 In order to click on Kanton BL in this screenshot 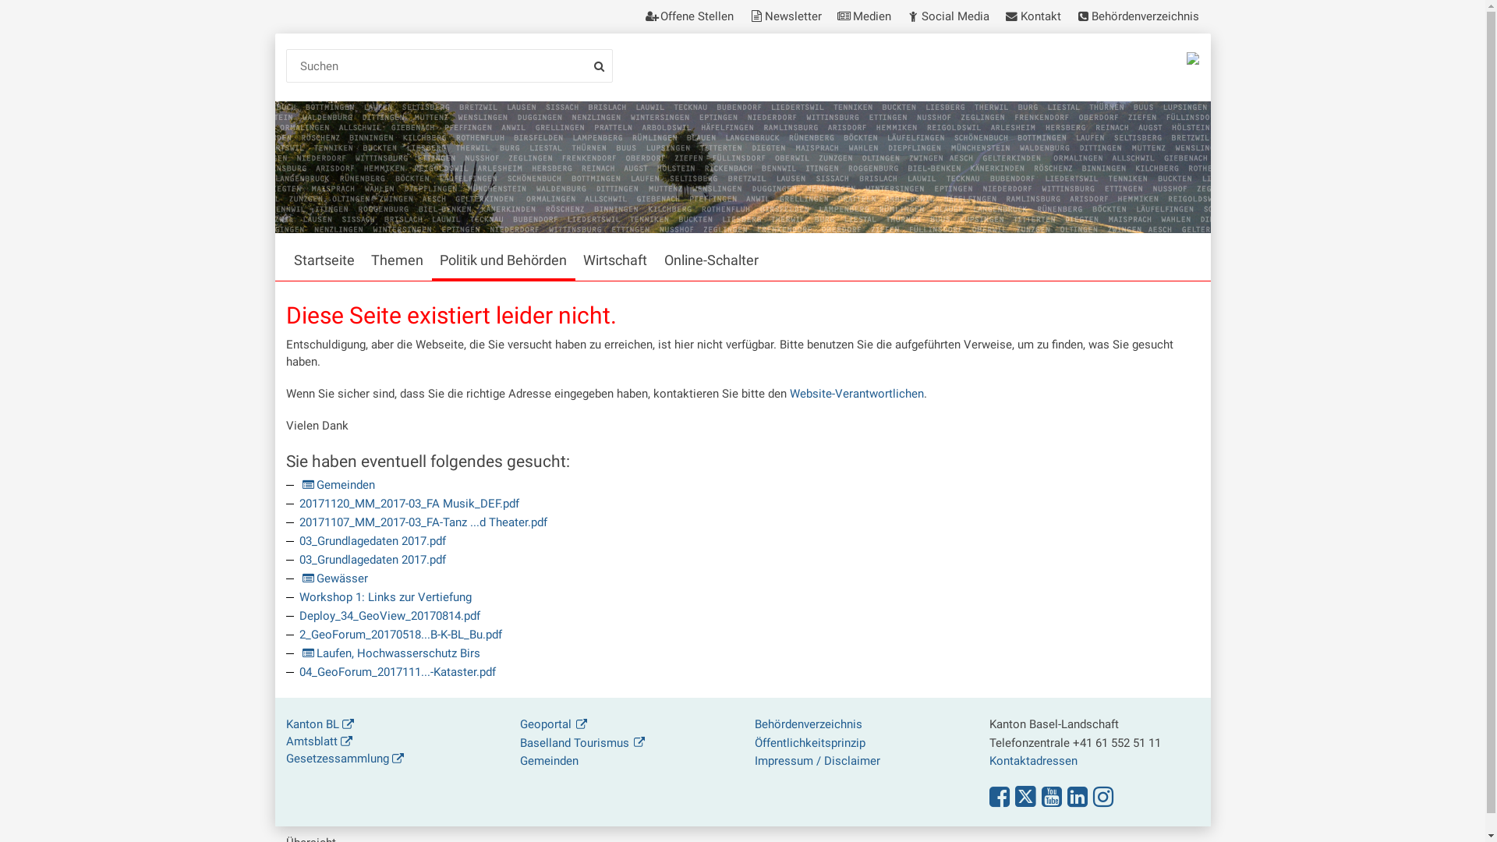, I will do `click(320, 724)`.